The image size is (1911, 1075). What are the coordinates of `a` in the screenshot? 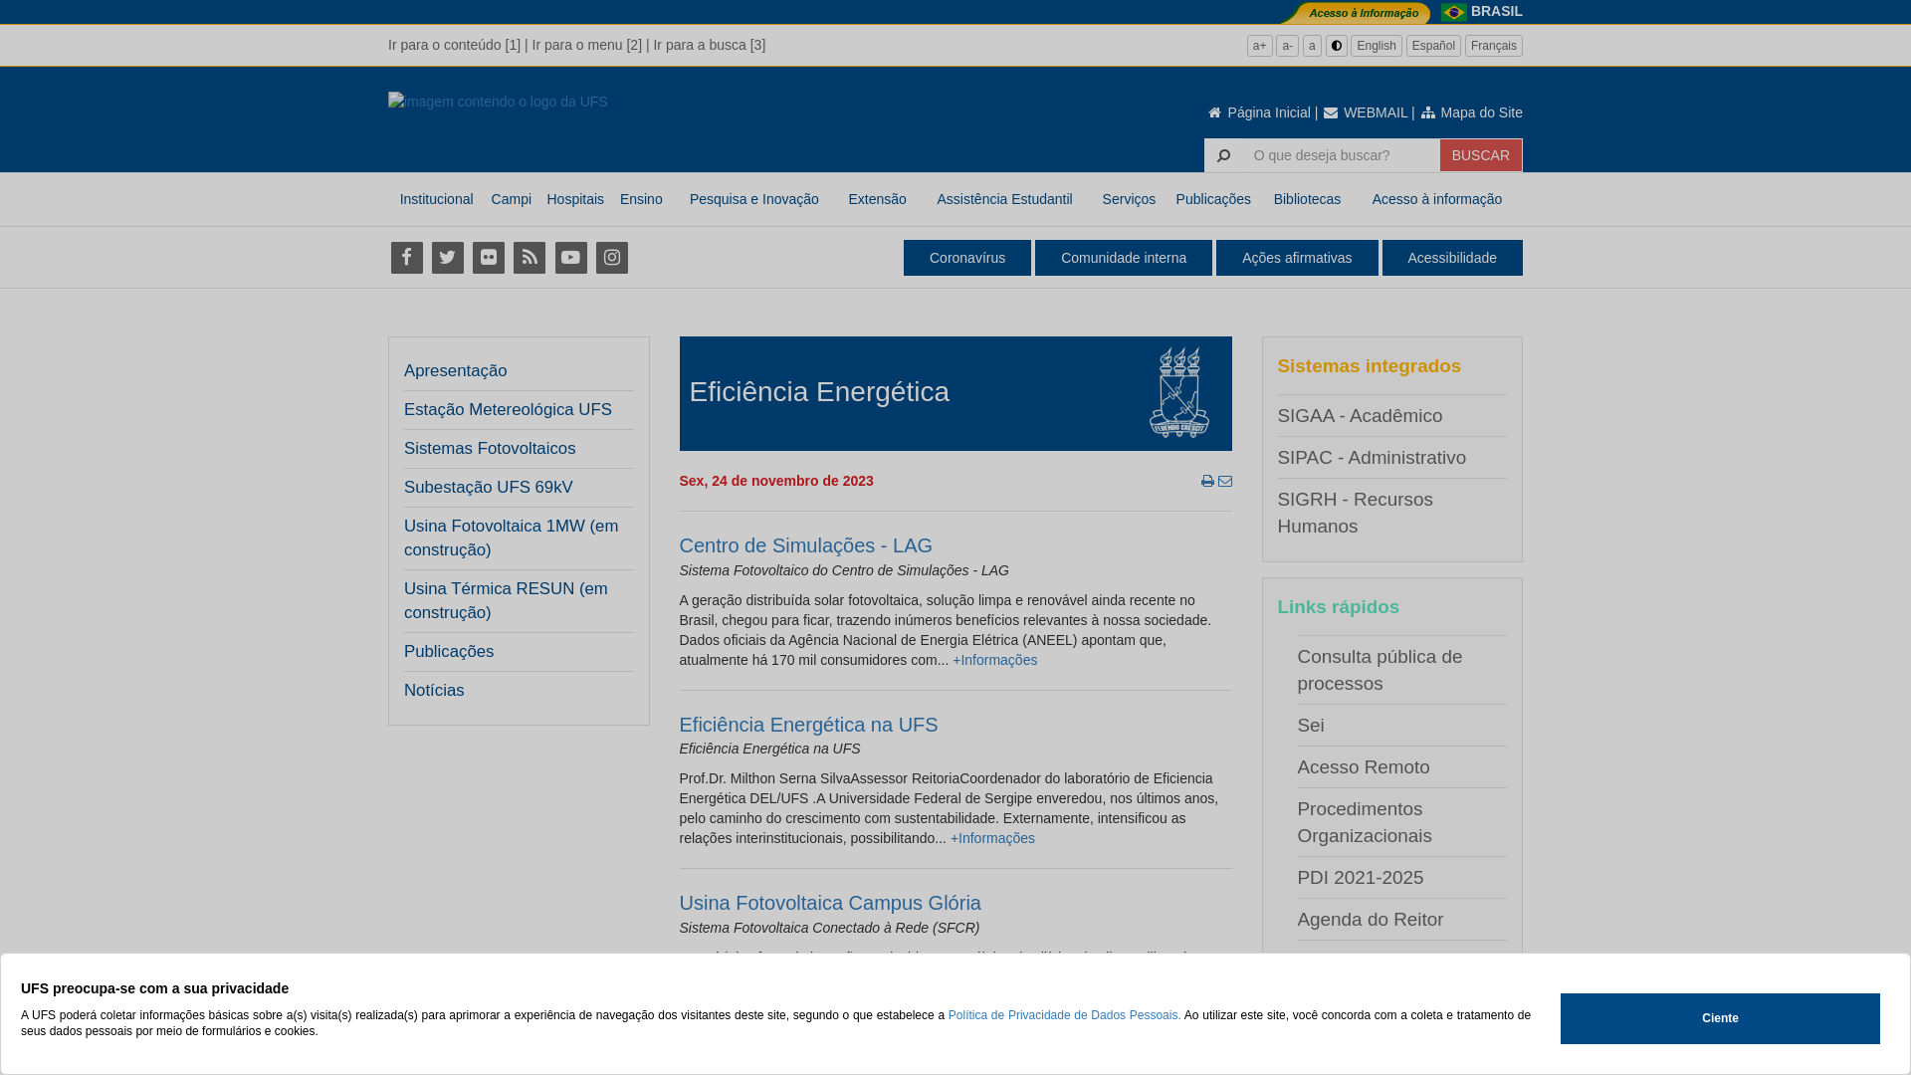 It's located at (1312, 46).